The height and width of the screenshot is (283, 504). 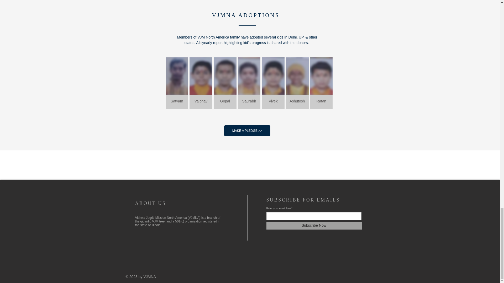 I want to click on Subscribe Now, so click(x=313, y=225).